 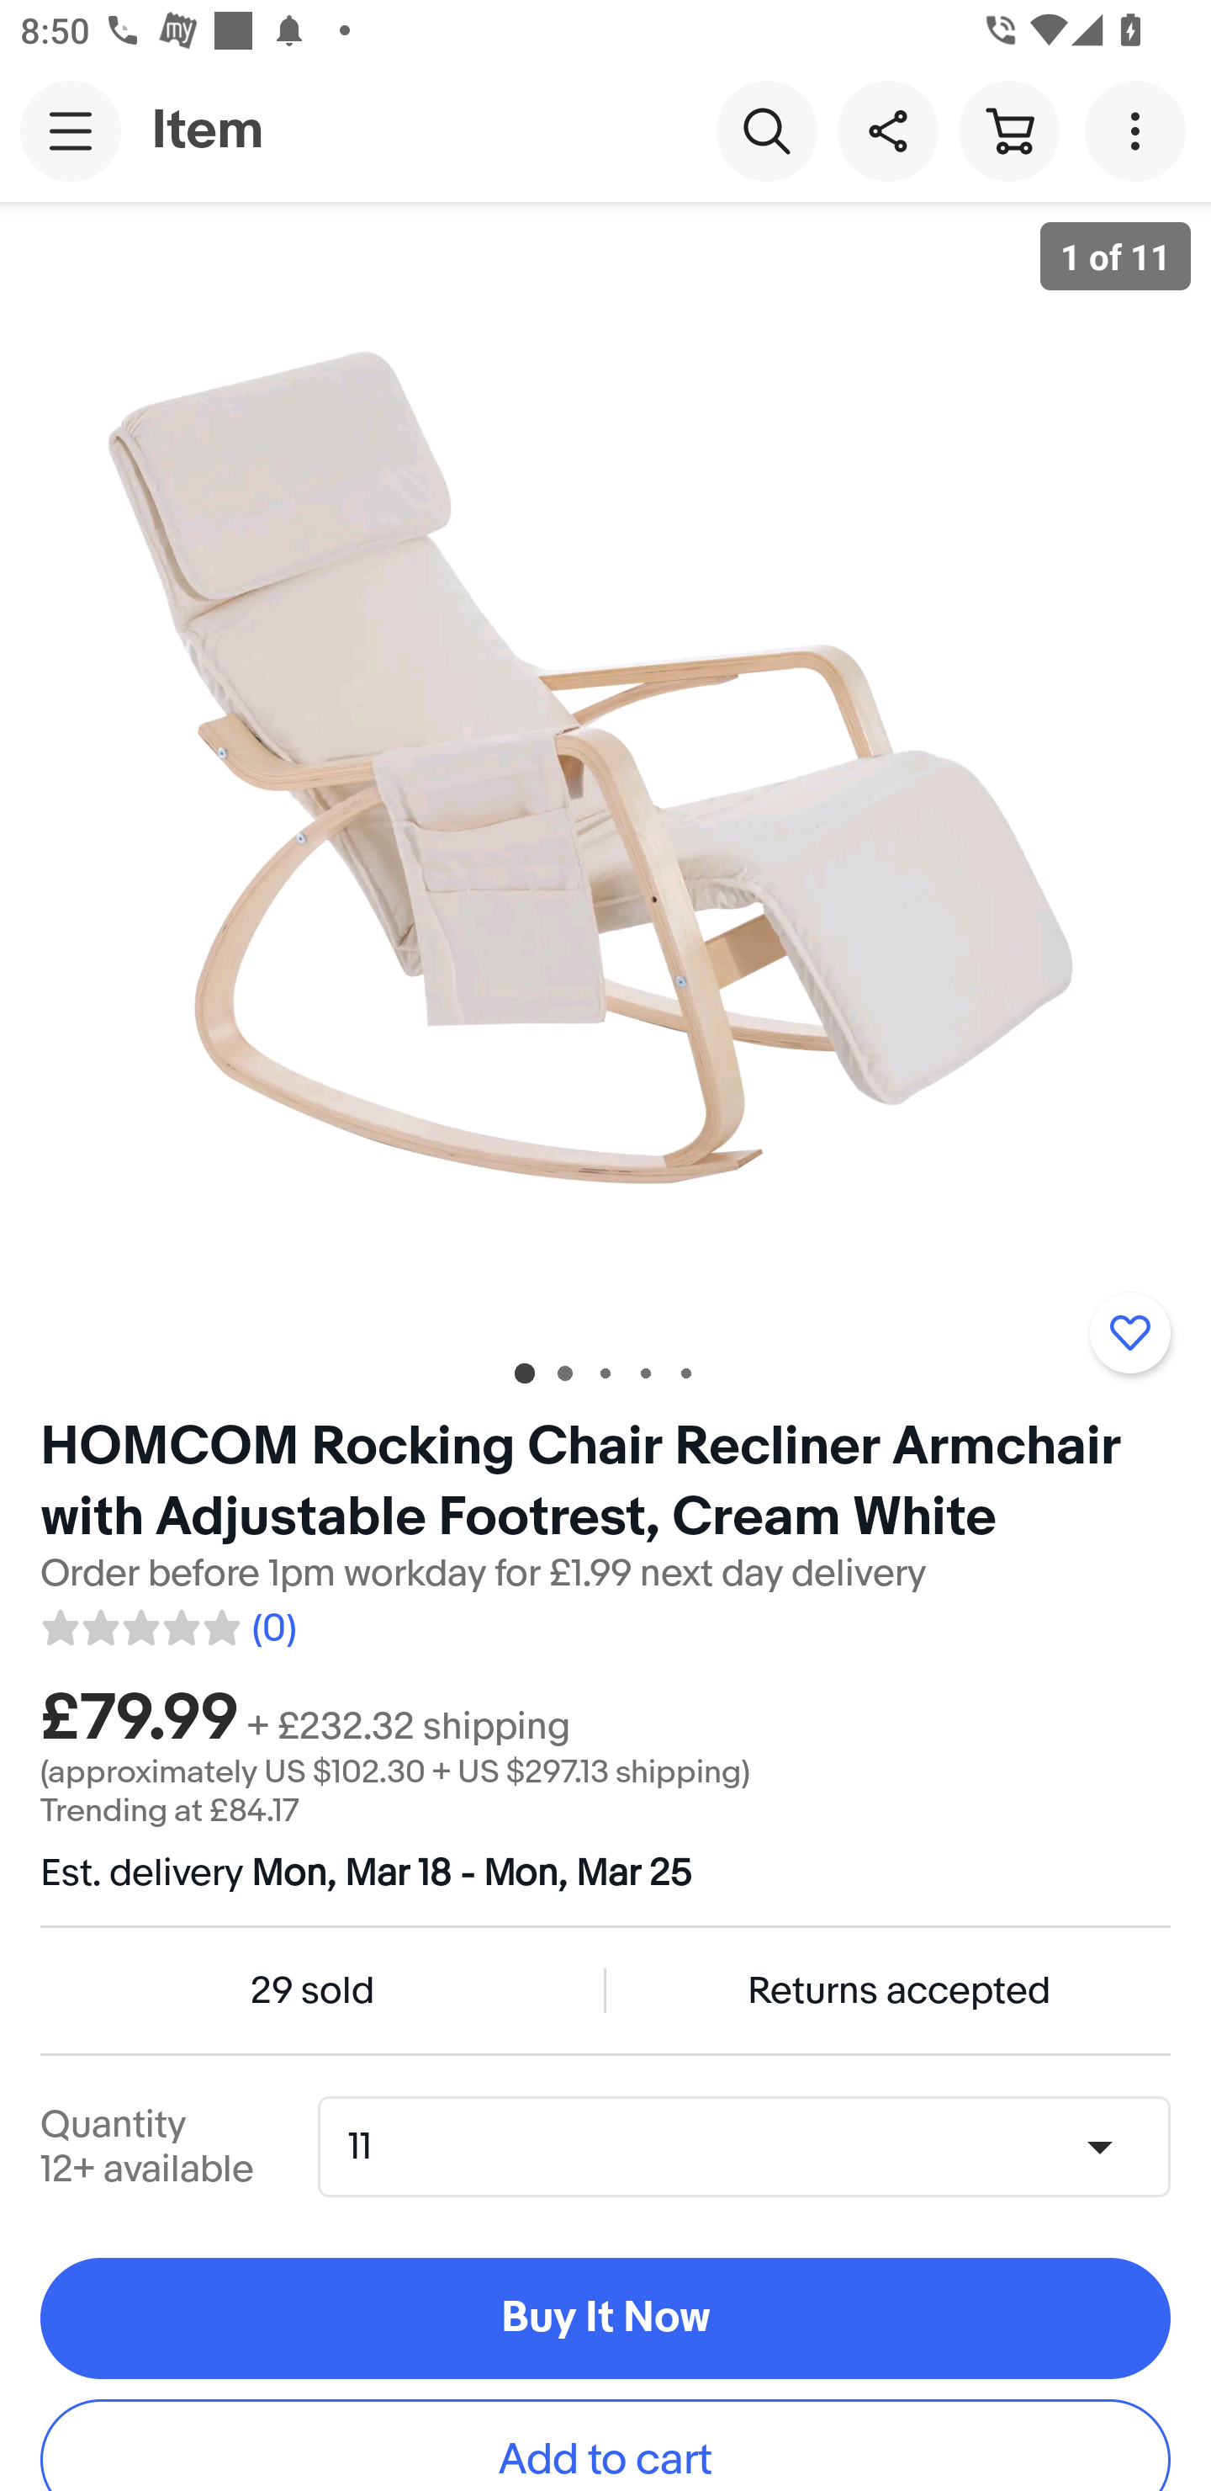 I want to click on 0 reviews. Average rating 0.0 out of five 0.0 (0), so click(x=167, y=1623).